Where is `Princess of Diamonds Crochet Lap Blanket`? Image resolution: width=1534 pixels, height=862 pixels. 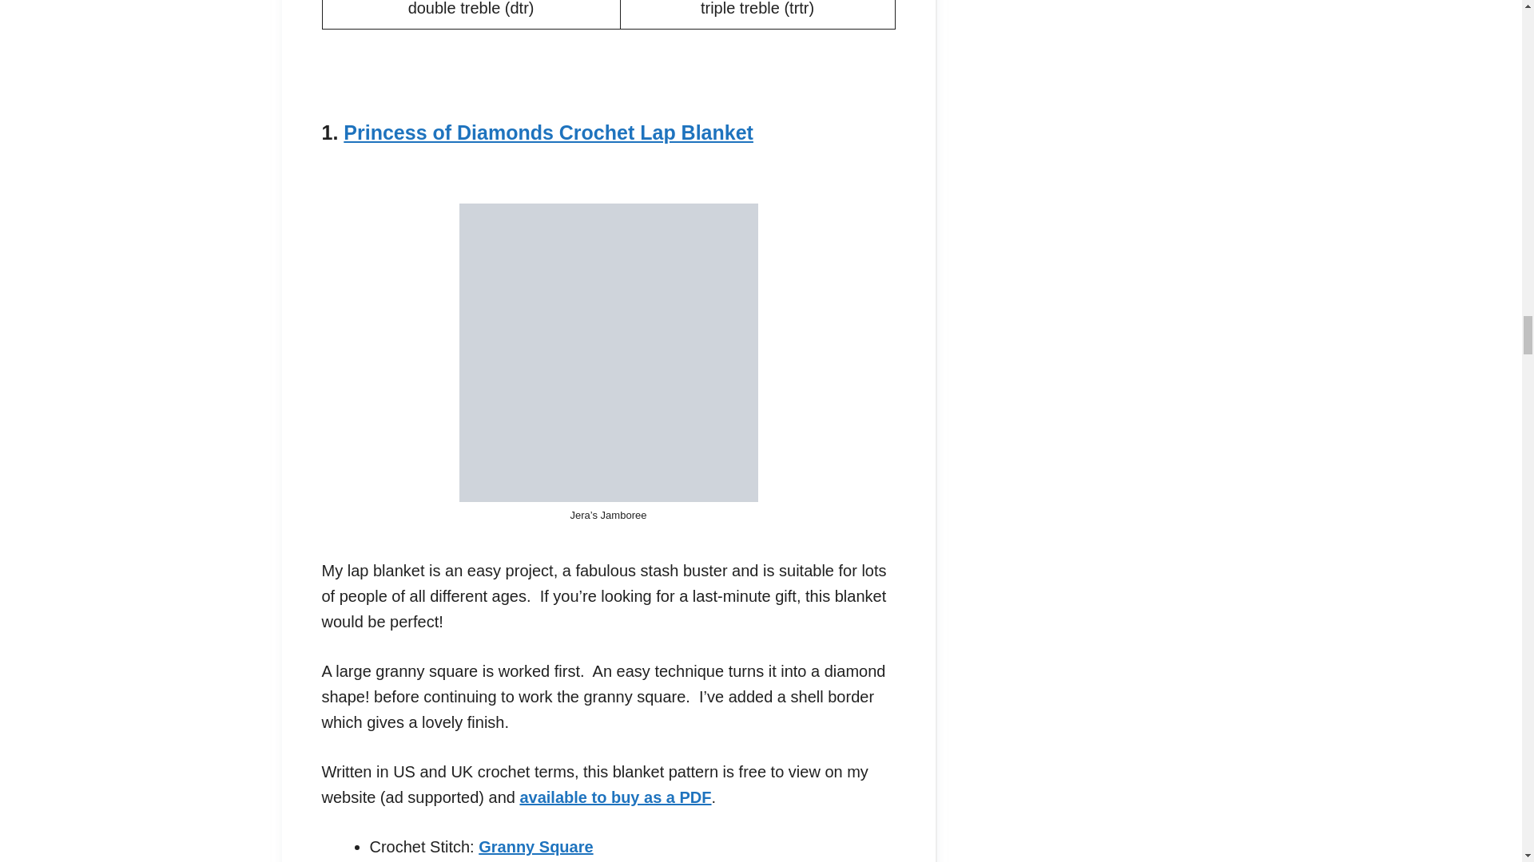 Princess of Diamonds Crochet Lap Blanket is located at coordinates (548, 132).